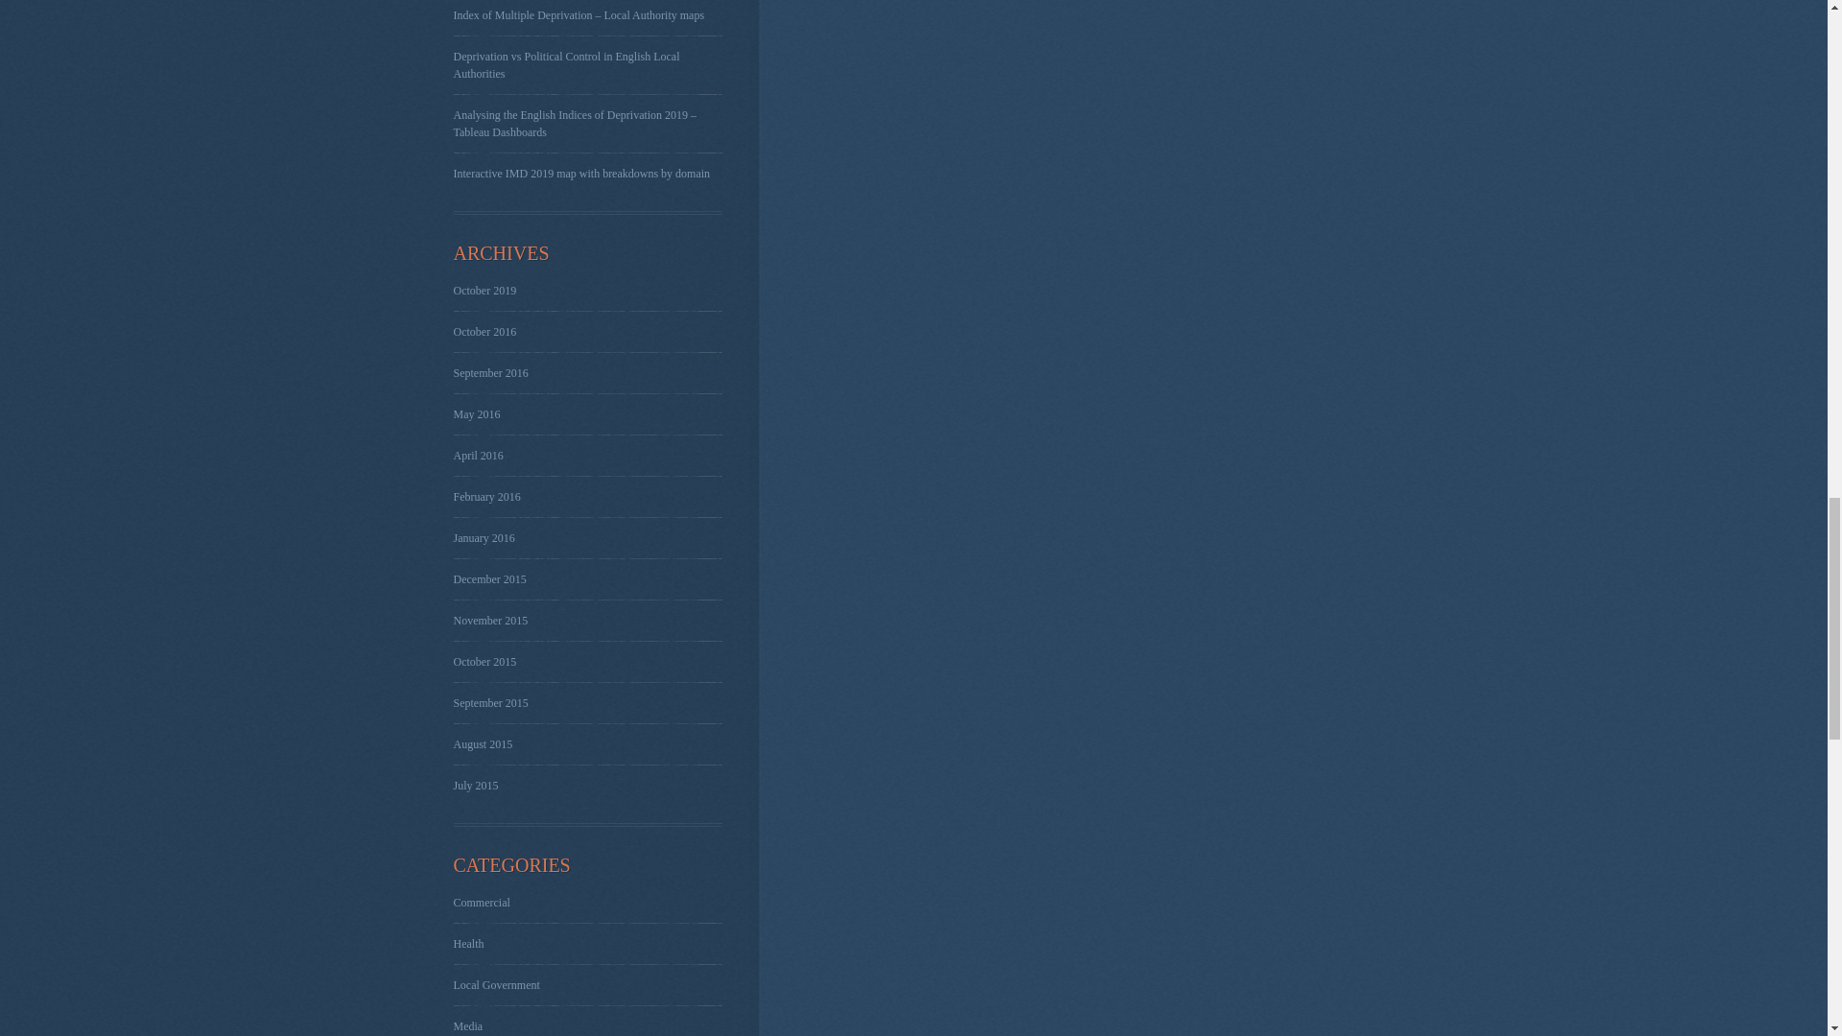  What do you see at coordinates (476, 414) in the screenshot?
I see `May 2016` at bounding box center [476, 414].